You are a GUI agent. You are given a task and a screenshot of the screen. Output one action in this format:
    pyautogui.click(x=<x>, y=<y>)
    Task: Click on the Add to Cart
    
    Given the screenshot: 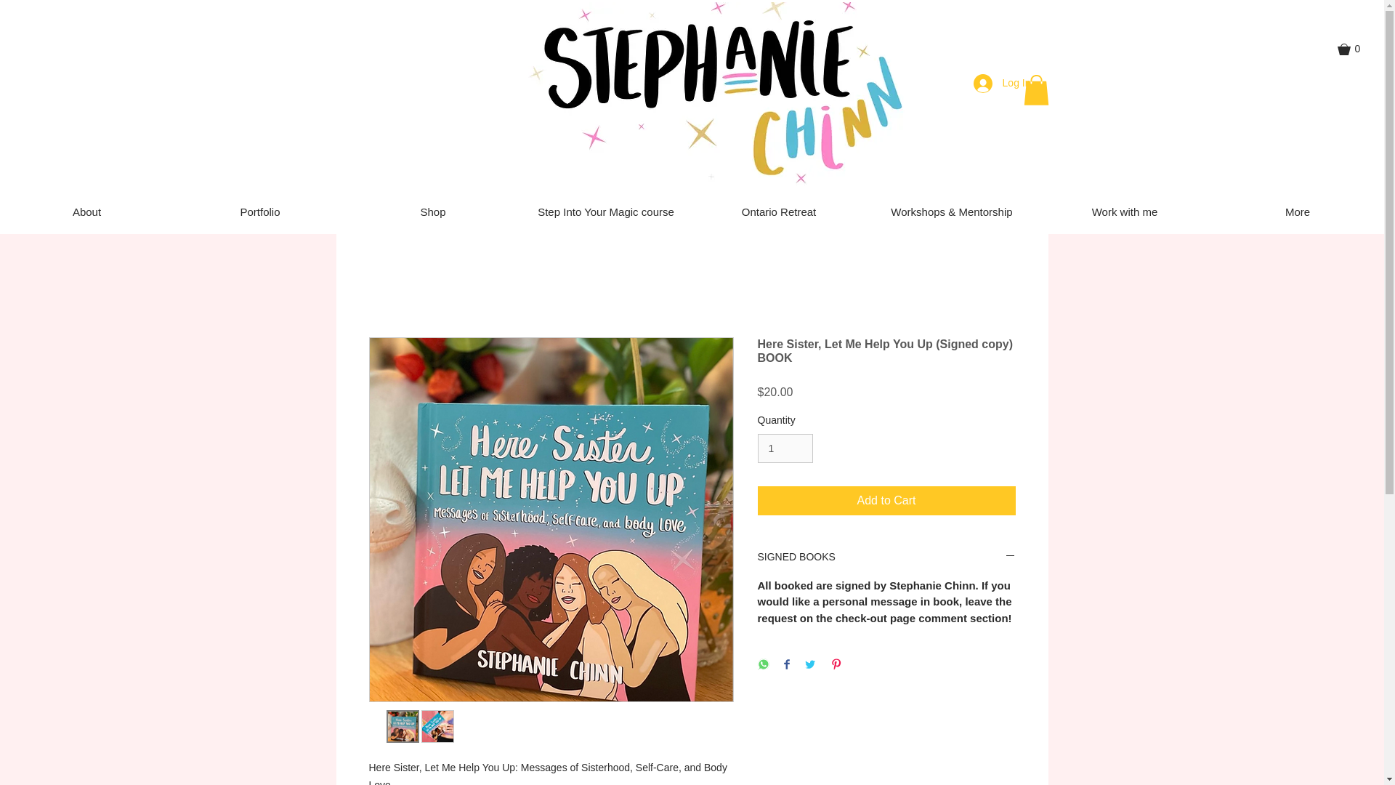 What is the action you would take?
    pyautogui.click(x=886, y=500)
    